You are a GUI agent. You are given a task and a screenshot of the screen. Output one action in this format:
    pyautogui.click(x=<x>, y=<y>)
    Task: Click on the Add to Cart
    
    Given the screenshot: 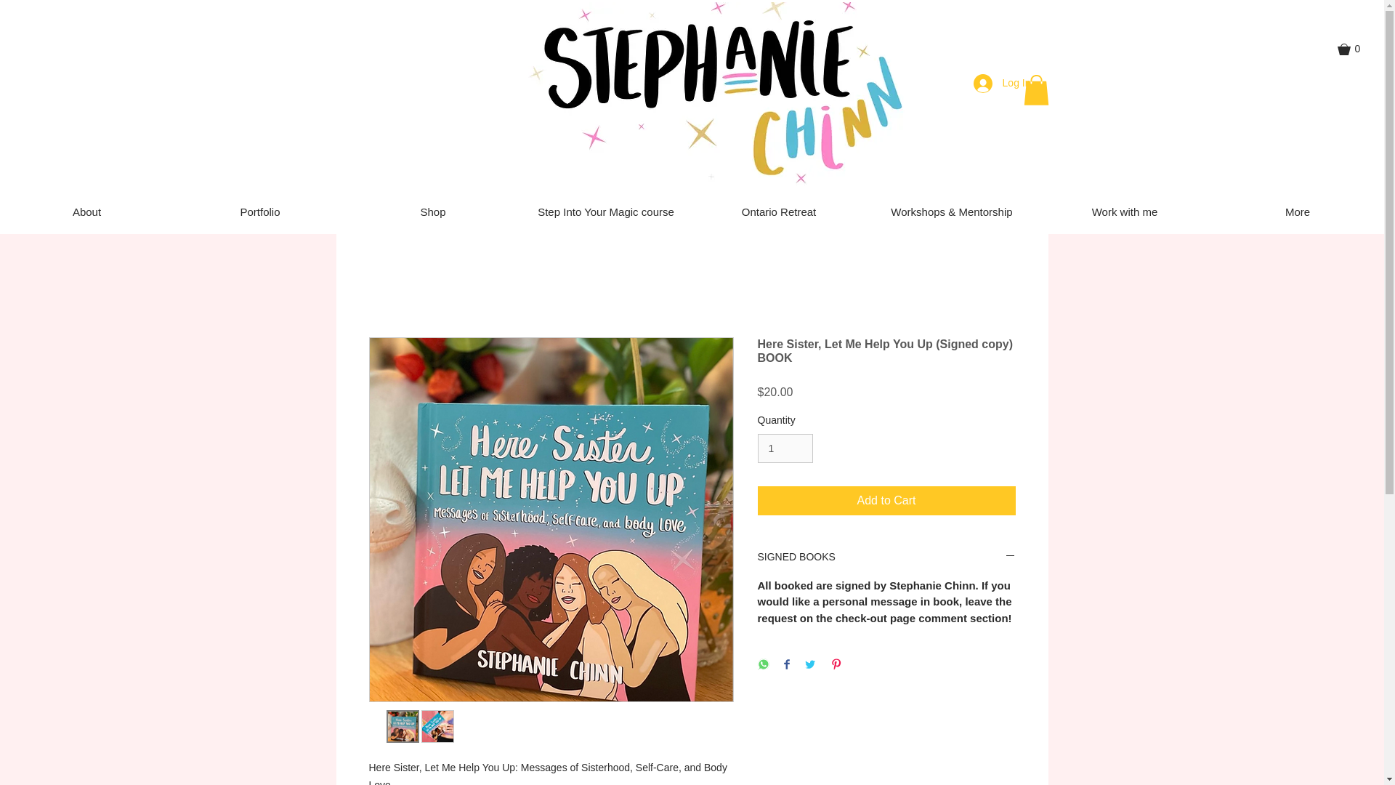 What is the action you would take?
    pyautogui.click(x=886, y=500)
    